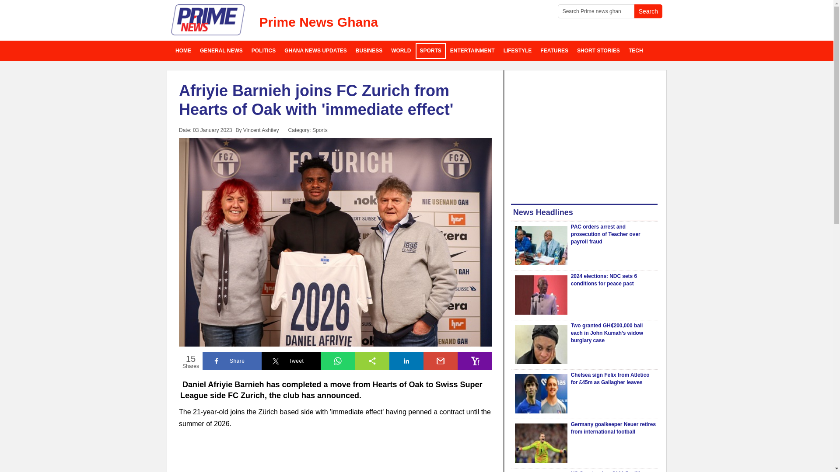 This screenshot has height=472, width=840. Describe the element at coordinates (584, 135) in the screenshot. I see `Advertisement` at that location.